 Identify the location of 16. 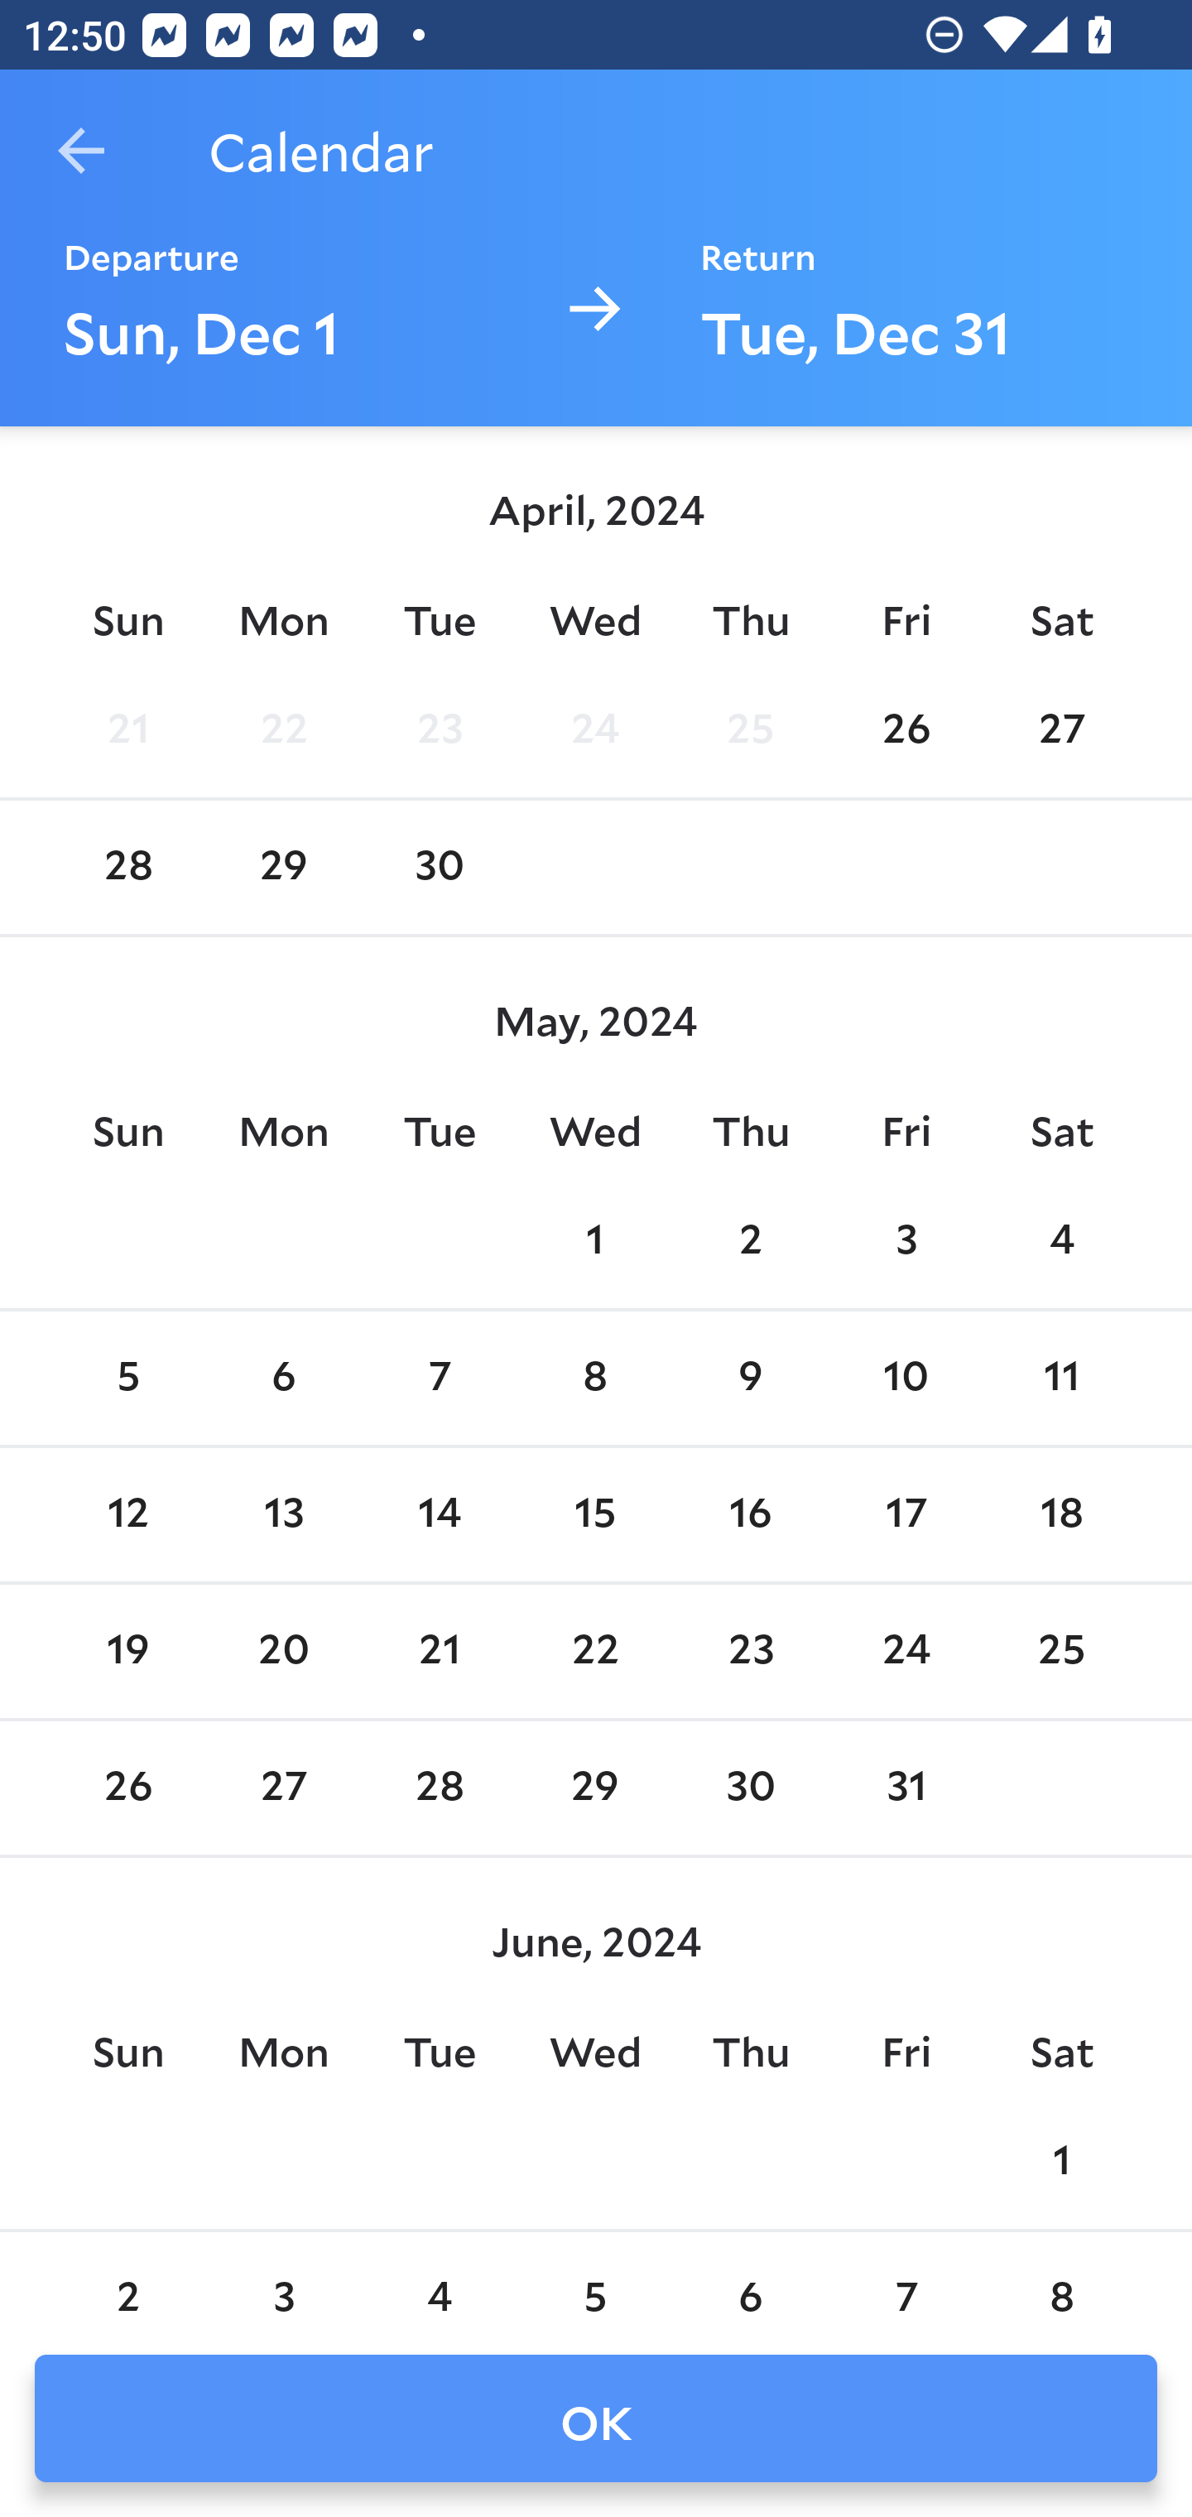
(750, 1515).